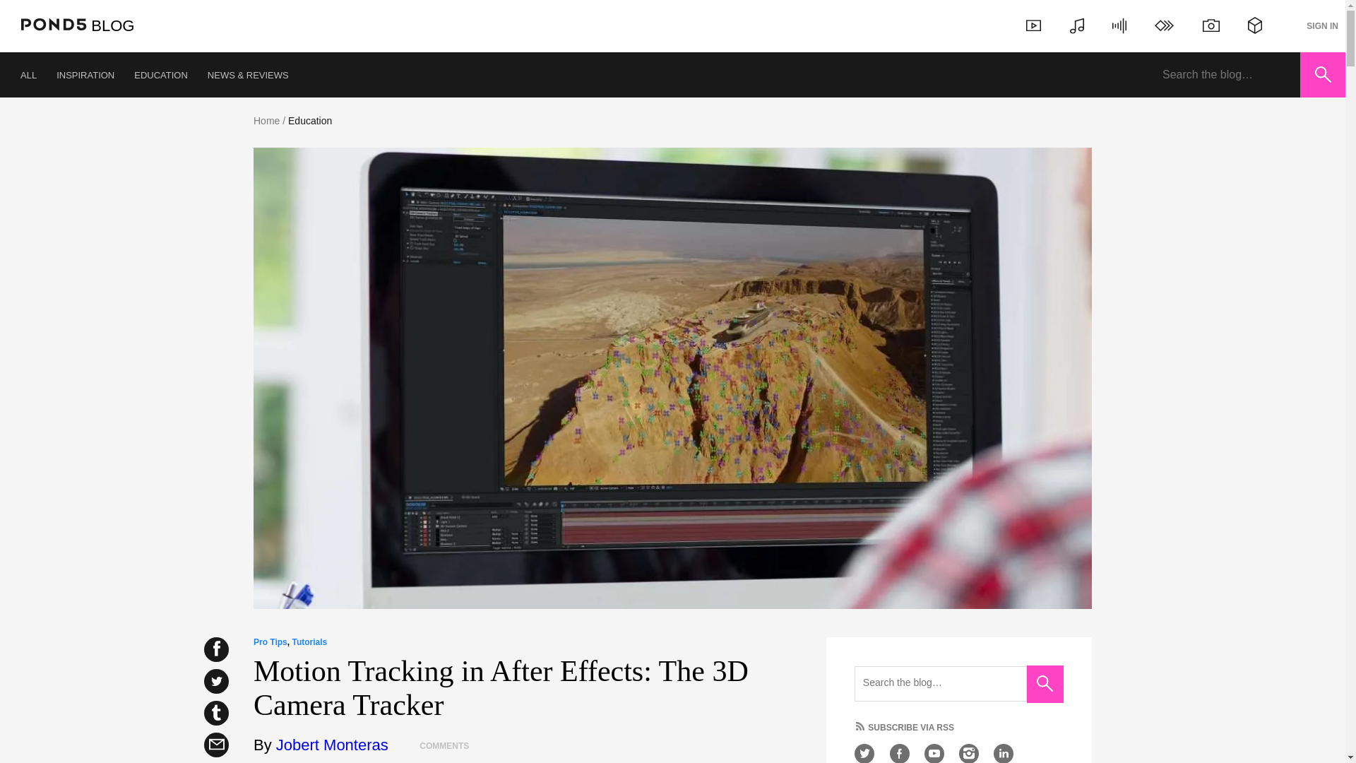 The image size is (1356, 763). I want to click on Search for:, so click(1226, 75).